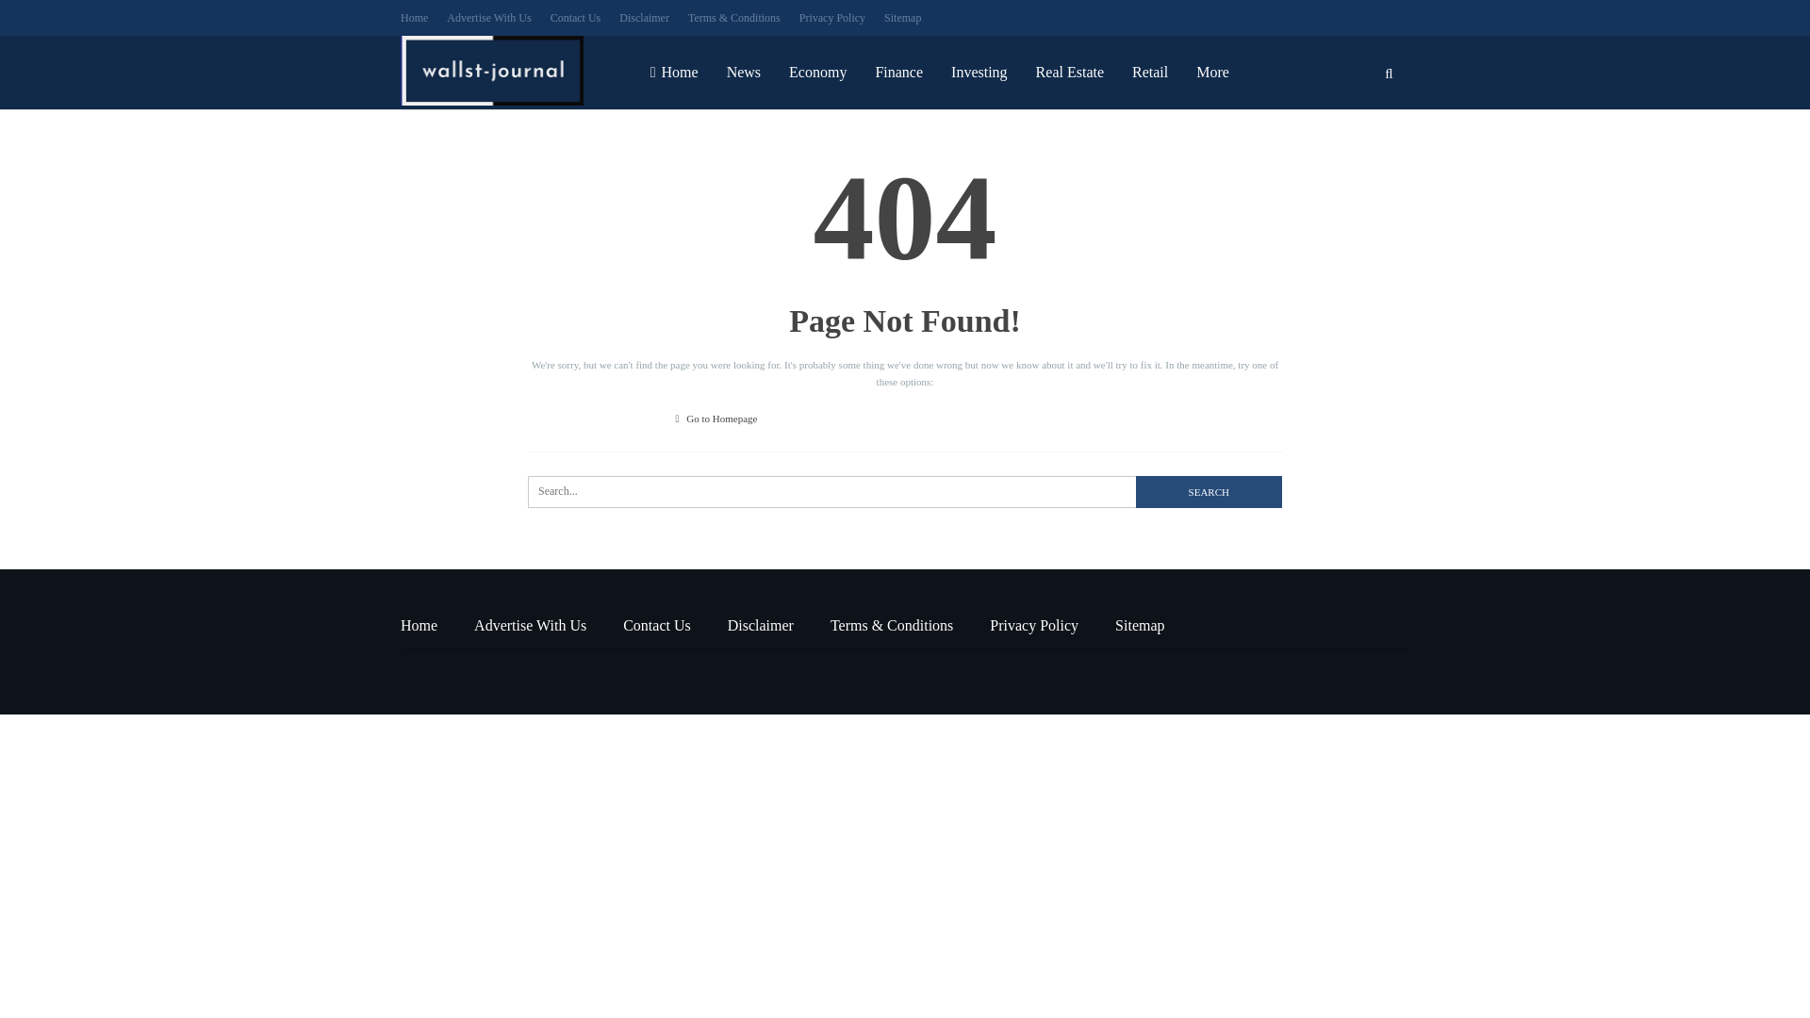 This screenshot has width=1810, height=1018. Describe the element at coordinates (1209, 492) in the screenshot. I see `Search` at that location.